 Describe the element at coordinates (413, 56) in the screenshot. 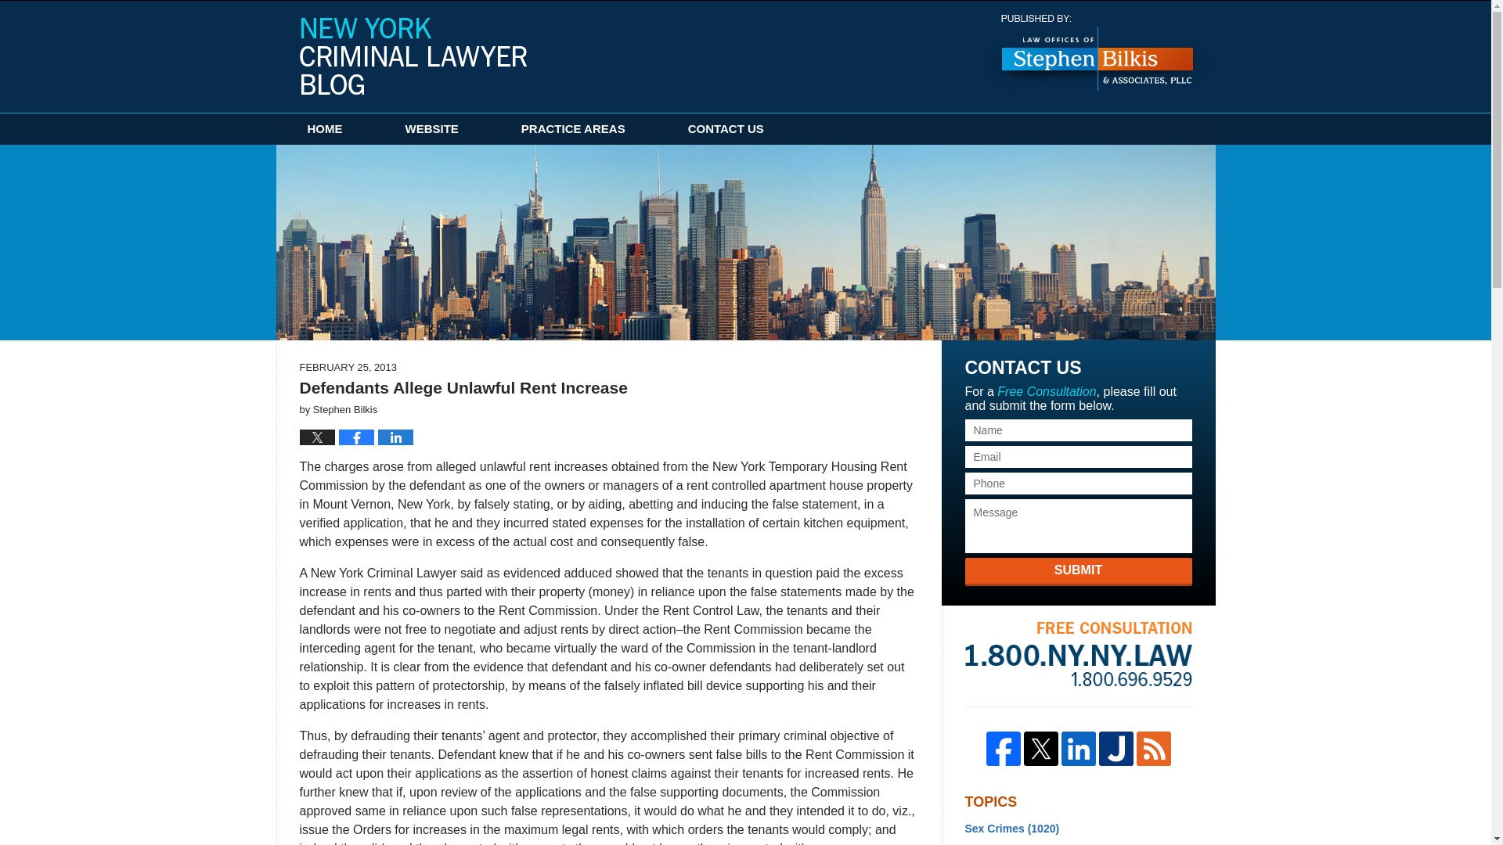

I see `New York Criminal Lawyer Blog` at that location.